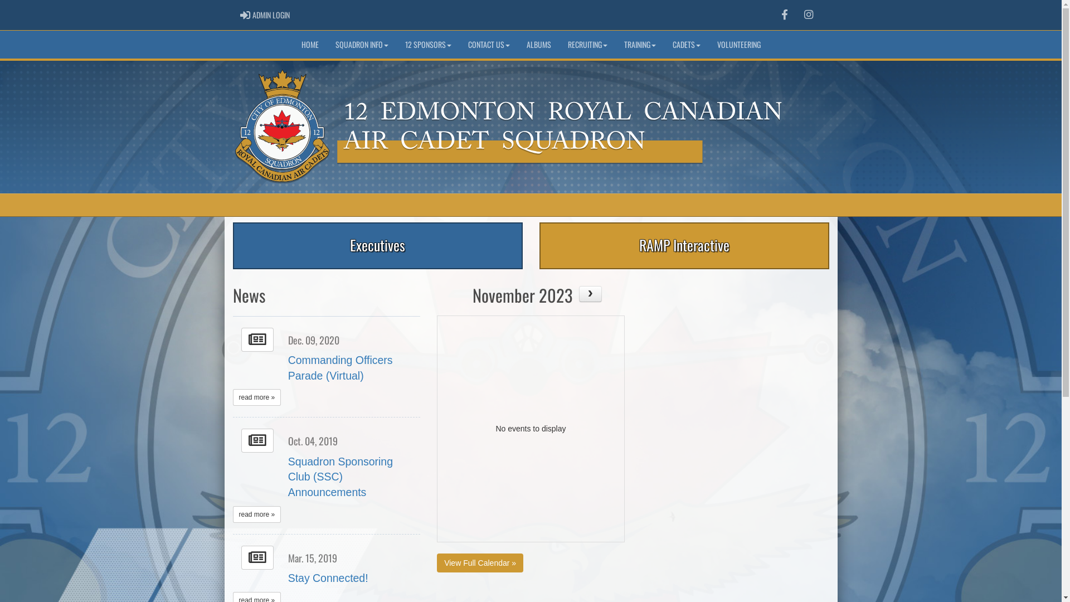  Describe the element at coordinates (785, 14) in the screenshot. I see `like us` at that location.